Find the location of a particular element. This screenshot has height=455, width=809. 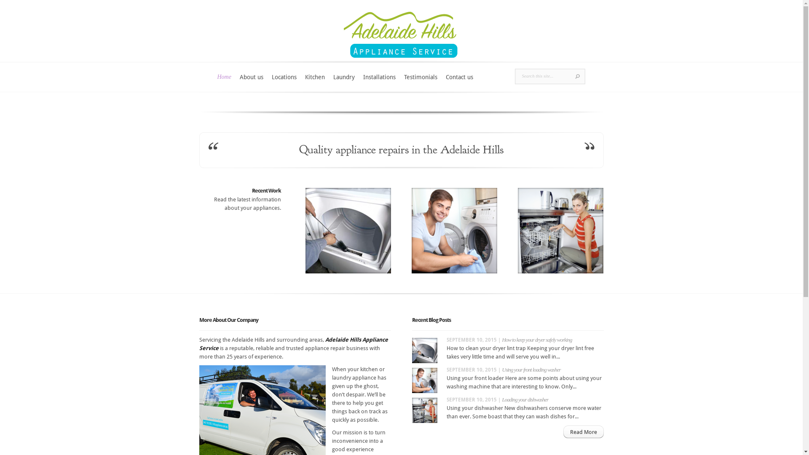

Locations is located at coordinates (284, 83).